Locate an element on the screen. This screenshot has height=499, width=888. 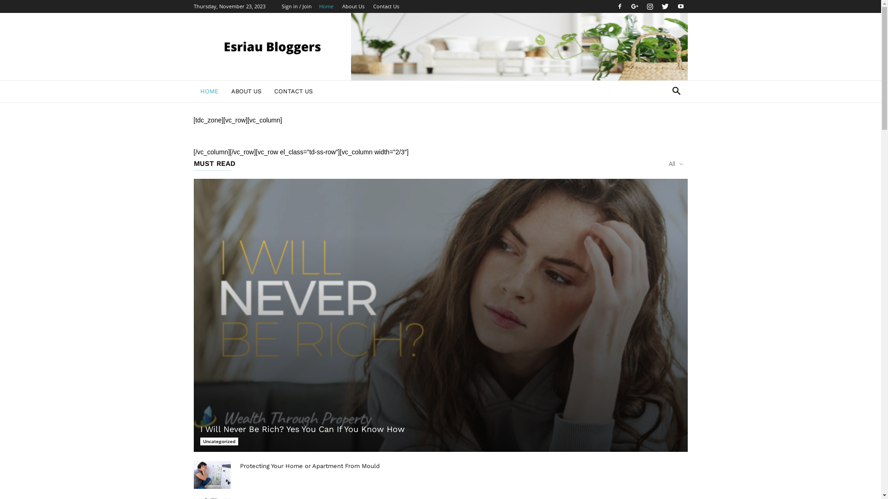
ABOUT US is located at coordinates (246, 91).